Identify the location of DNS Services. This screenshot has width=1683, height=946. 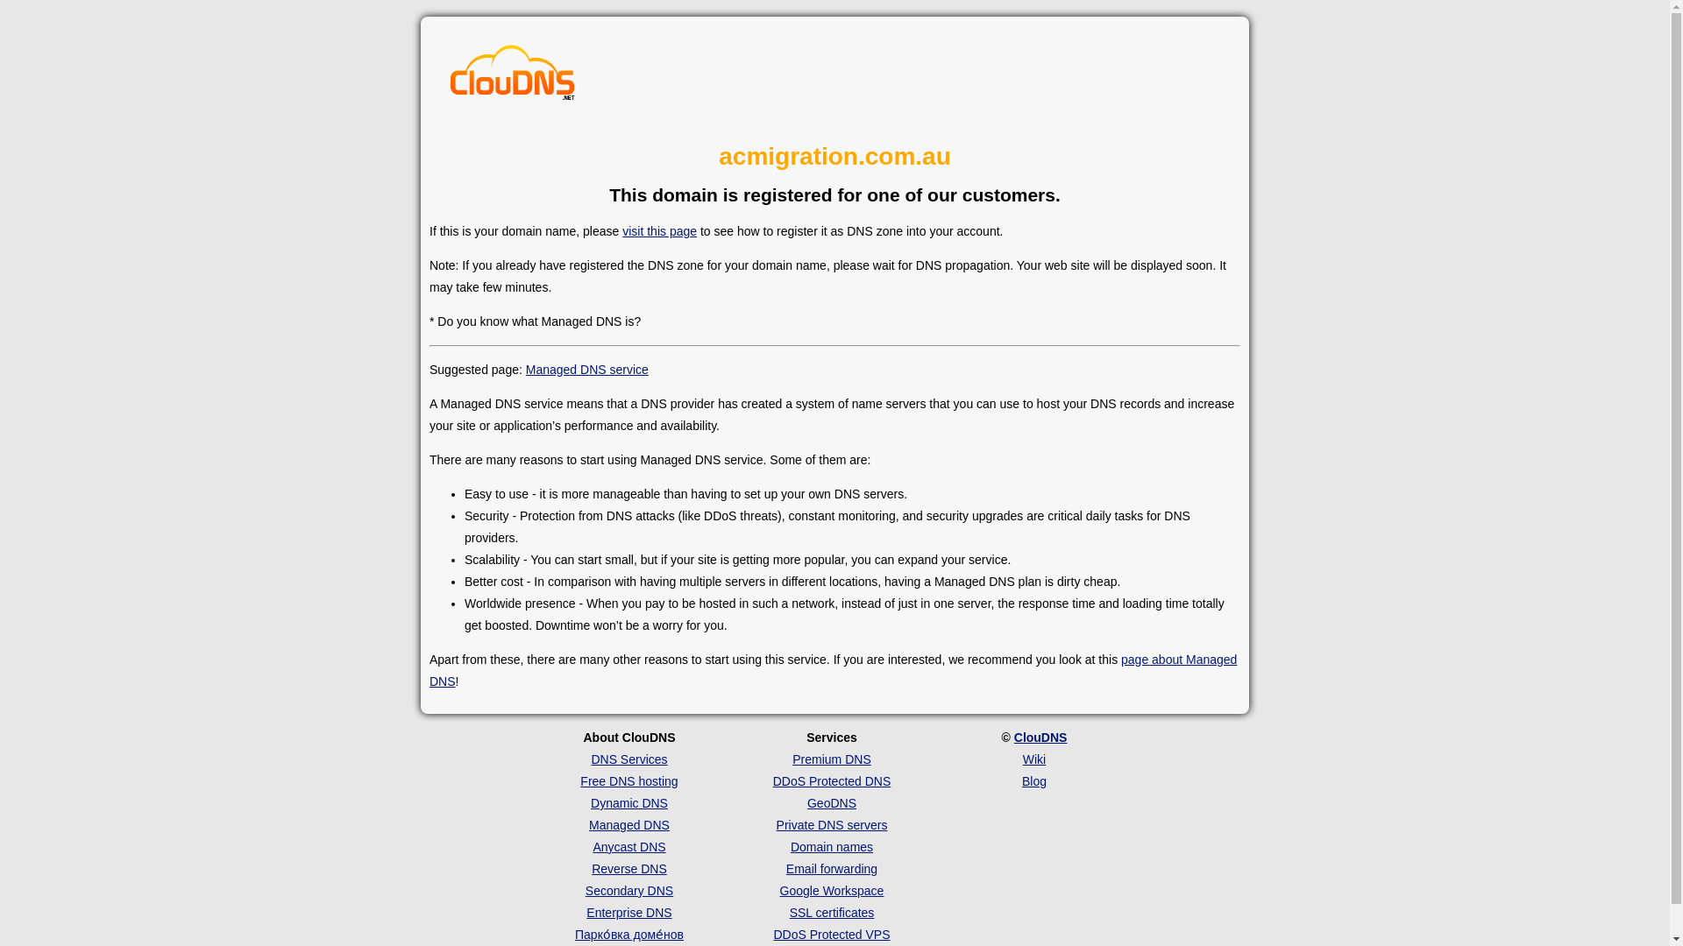
(628, 759).